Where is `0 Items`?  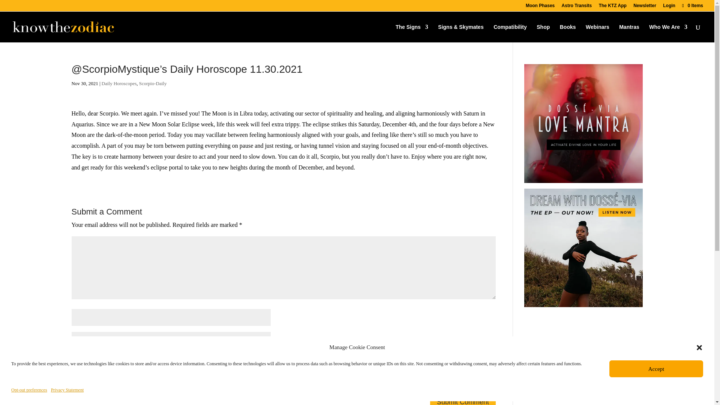
0 Items is located at coordinates (692, 5).